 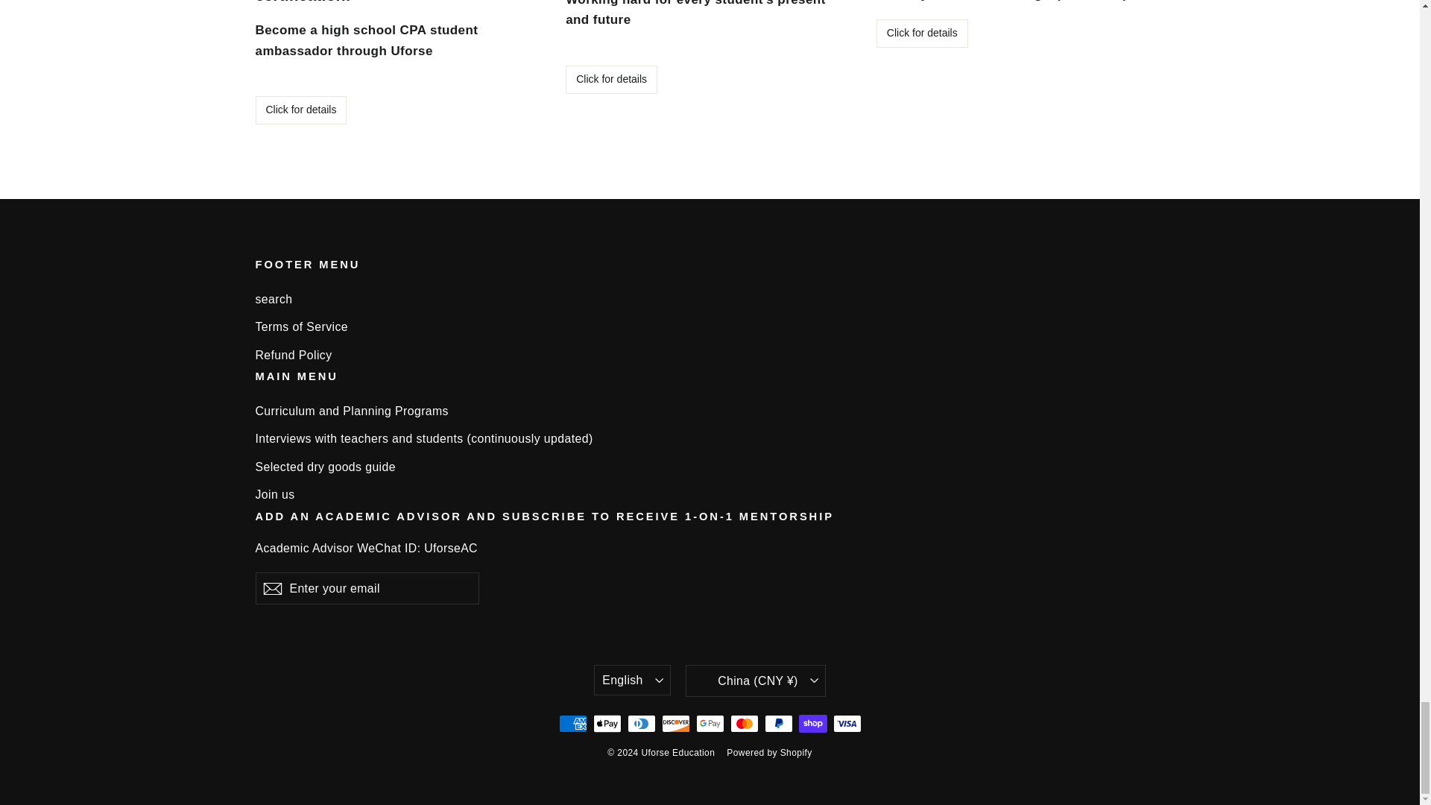 I want to click on PayPal, so click(x=778, y=723).